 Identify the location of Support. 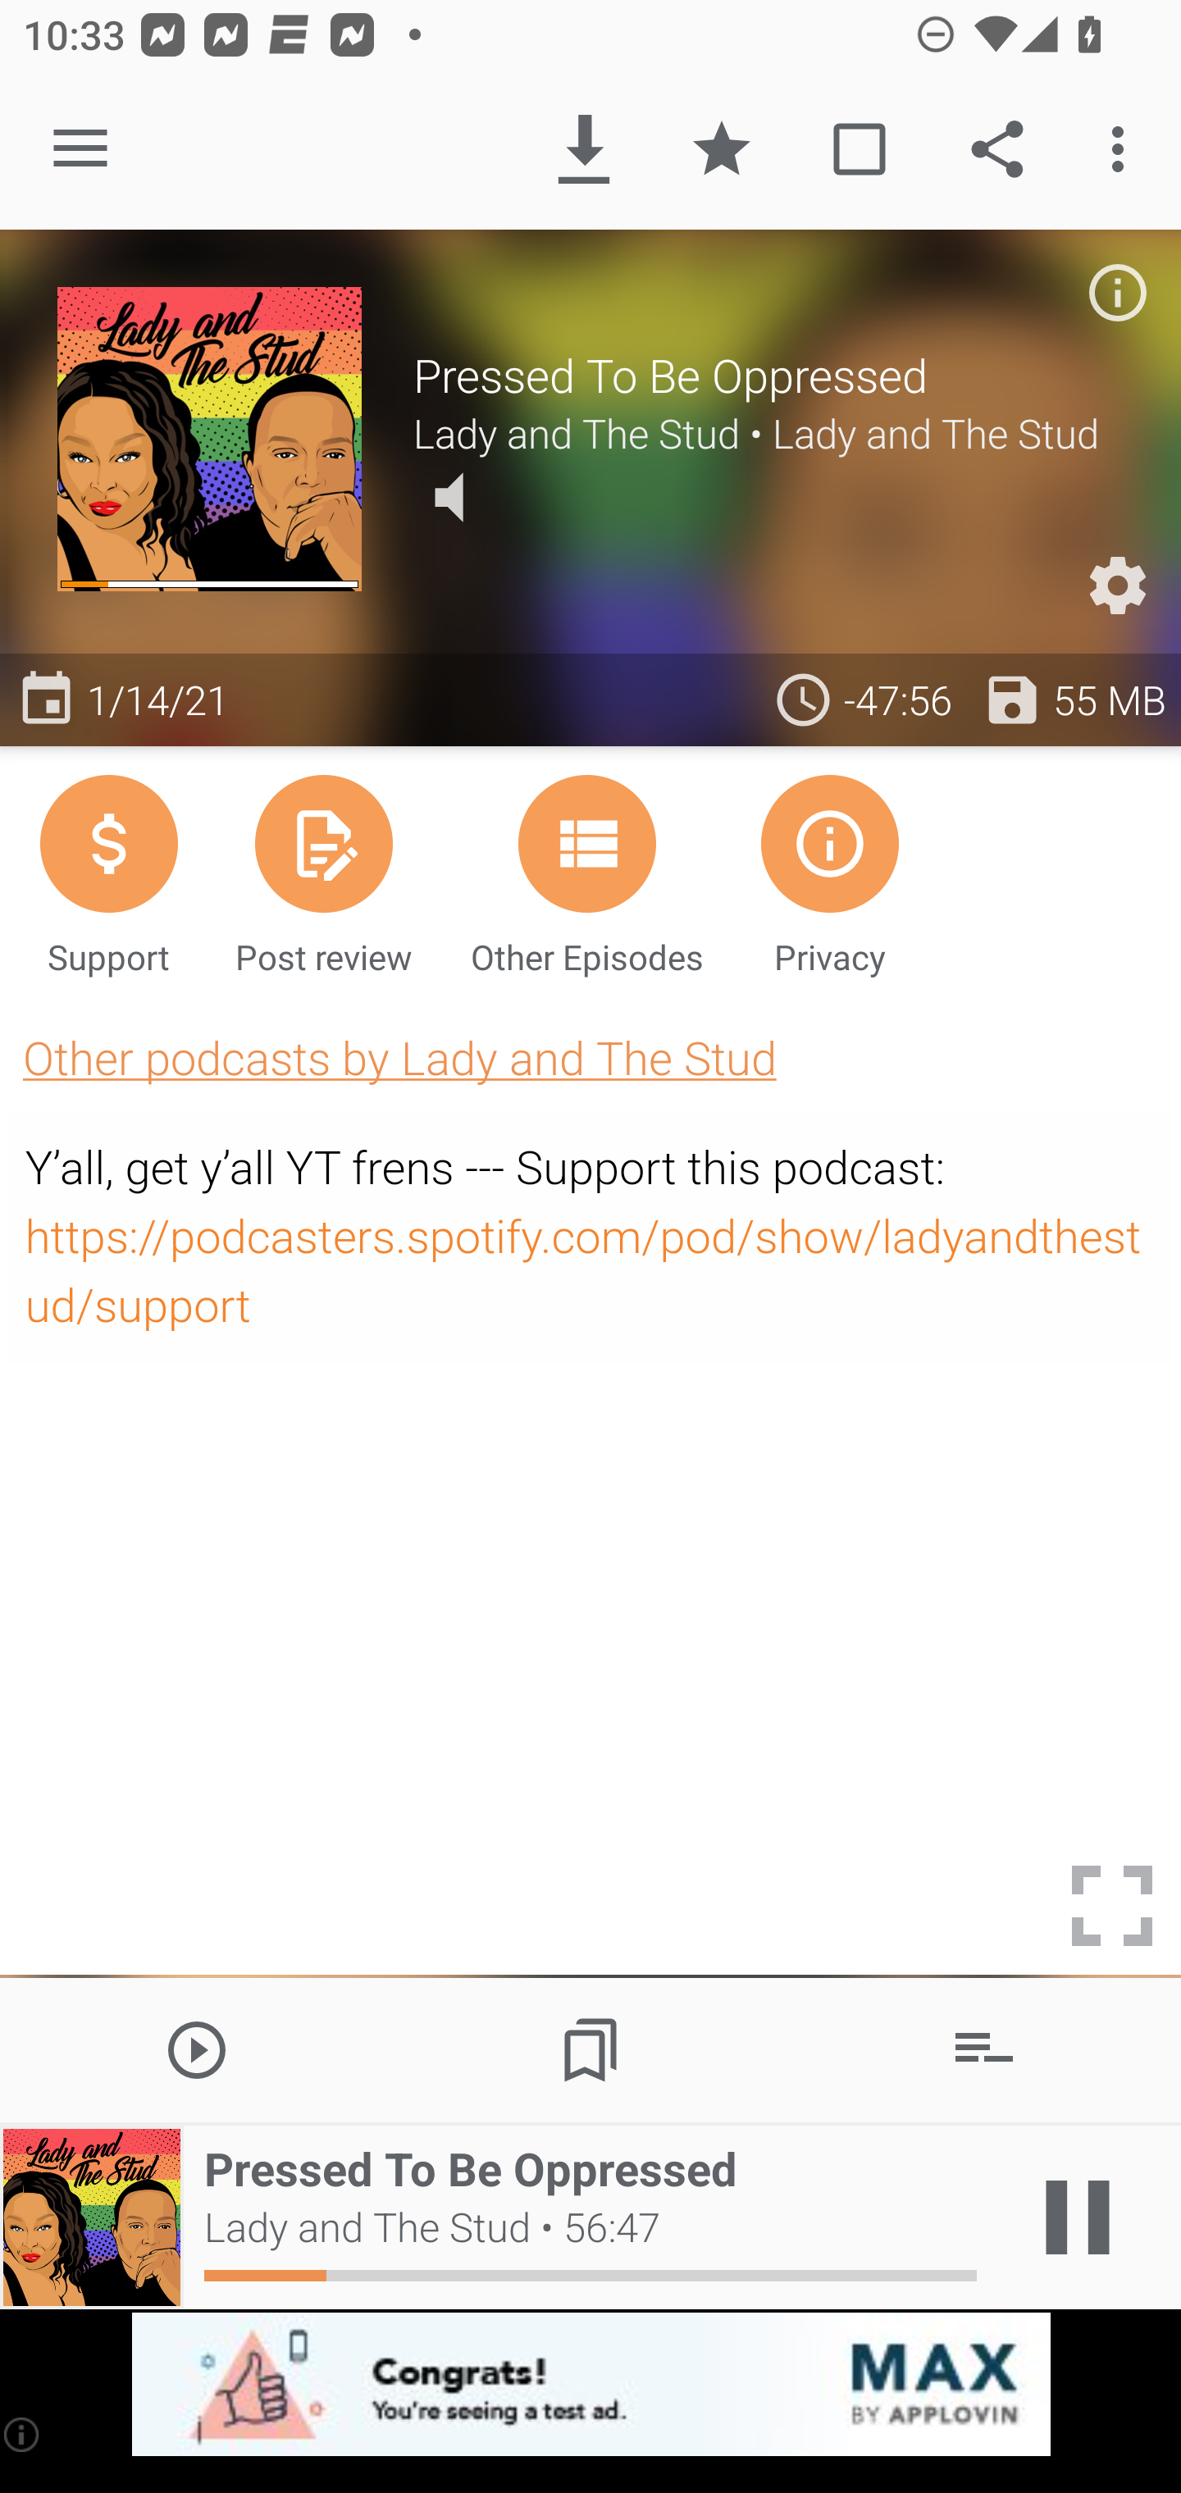
(108, 873).